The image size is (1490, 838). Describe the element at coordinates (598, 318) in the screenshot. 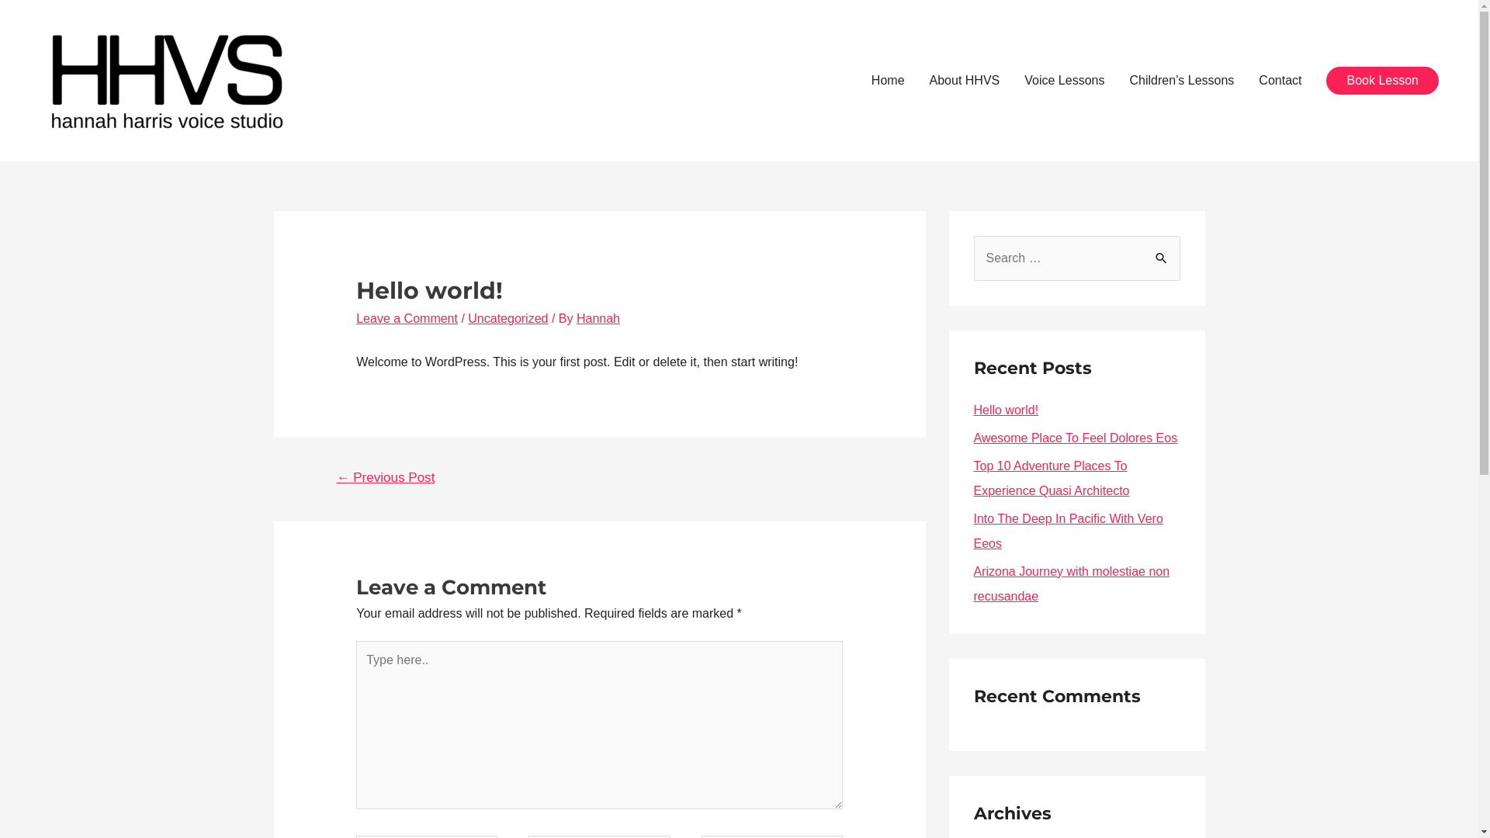

I see `Hannah` at that location.